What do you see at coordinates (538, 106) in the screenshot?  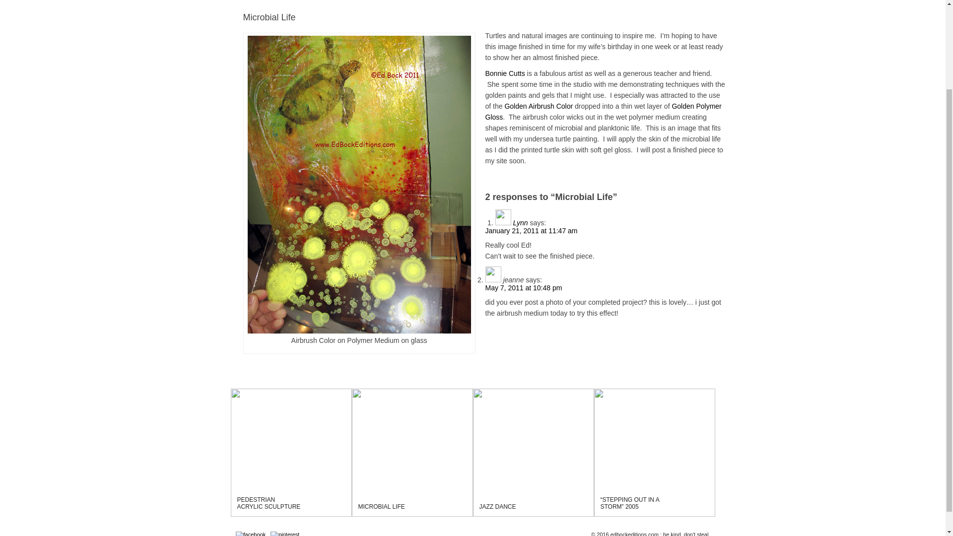 I see `Golden Airbrush info` at bounding box center [538, 106].